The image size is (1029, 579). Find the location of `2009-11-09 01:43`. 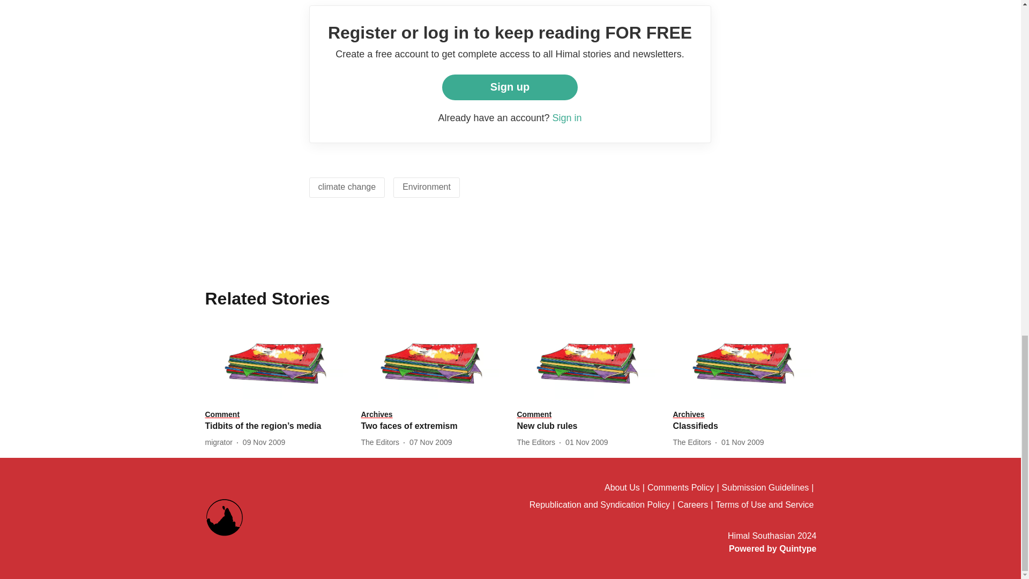

2009-11-09 01:43 is located at coordinates (264, 442).